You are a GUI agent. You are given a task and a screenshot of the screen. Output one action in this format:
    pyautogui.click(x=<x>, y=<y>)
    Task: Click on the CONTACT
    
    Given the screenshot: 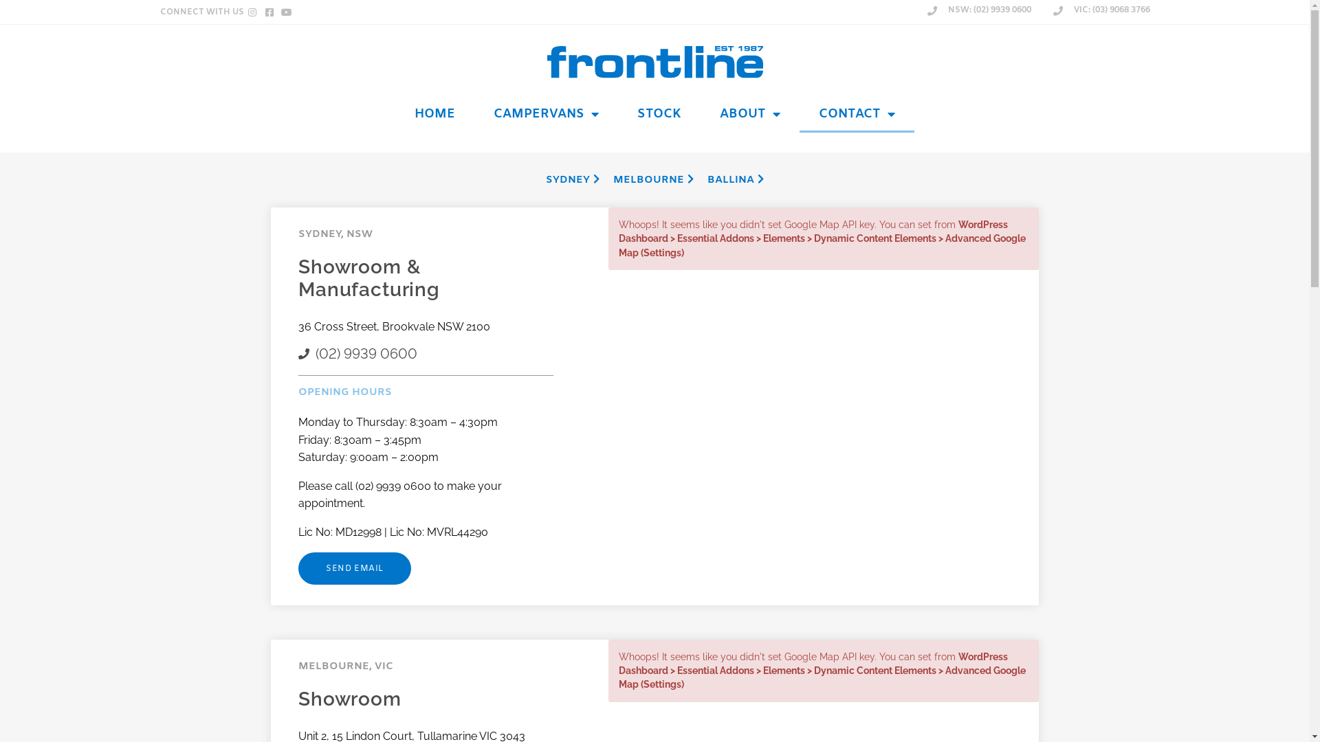 What is the action you would take?
    pyautogui.click(x=857, y=114)
    